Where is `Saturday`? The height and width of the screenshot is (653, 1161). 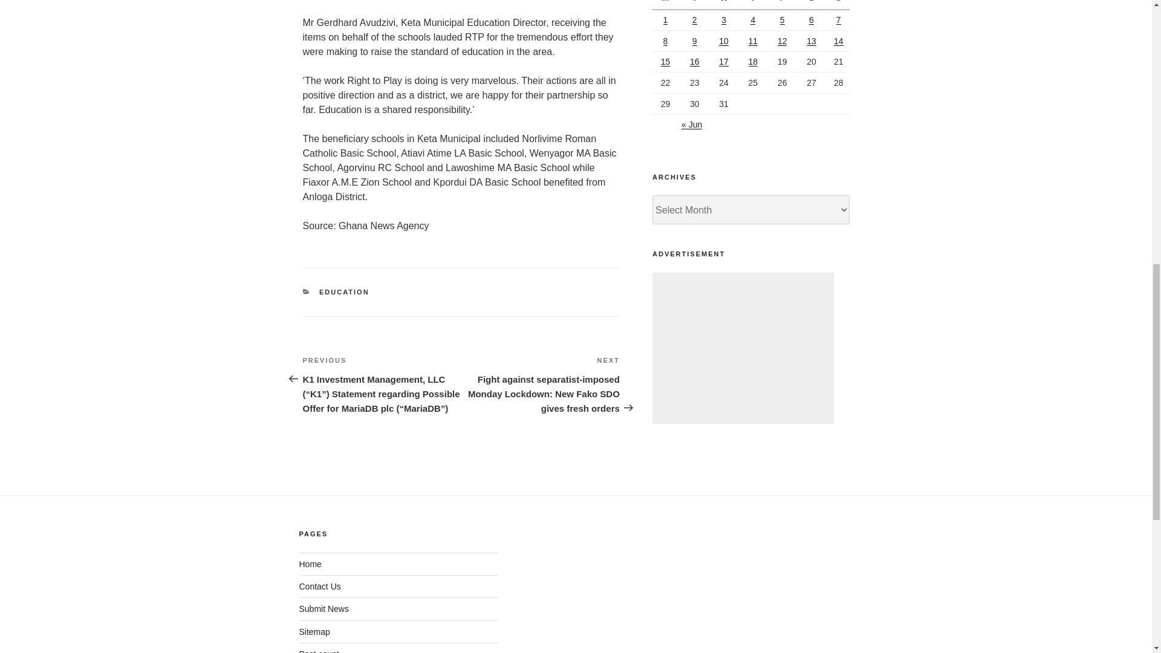 Saturday is located at coordinates (813, 5).